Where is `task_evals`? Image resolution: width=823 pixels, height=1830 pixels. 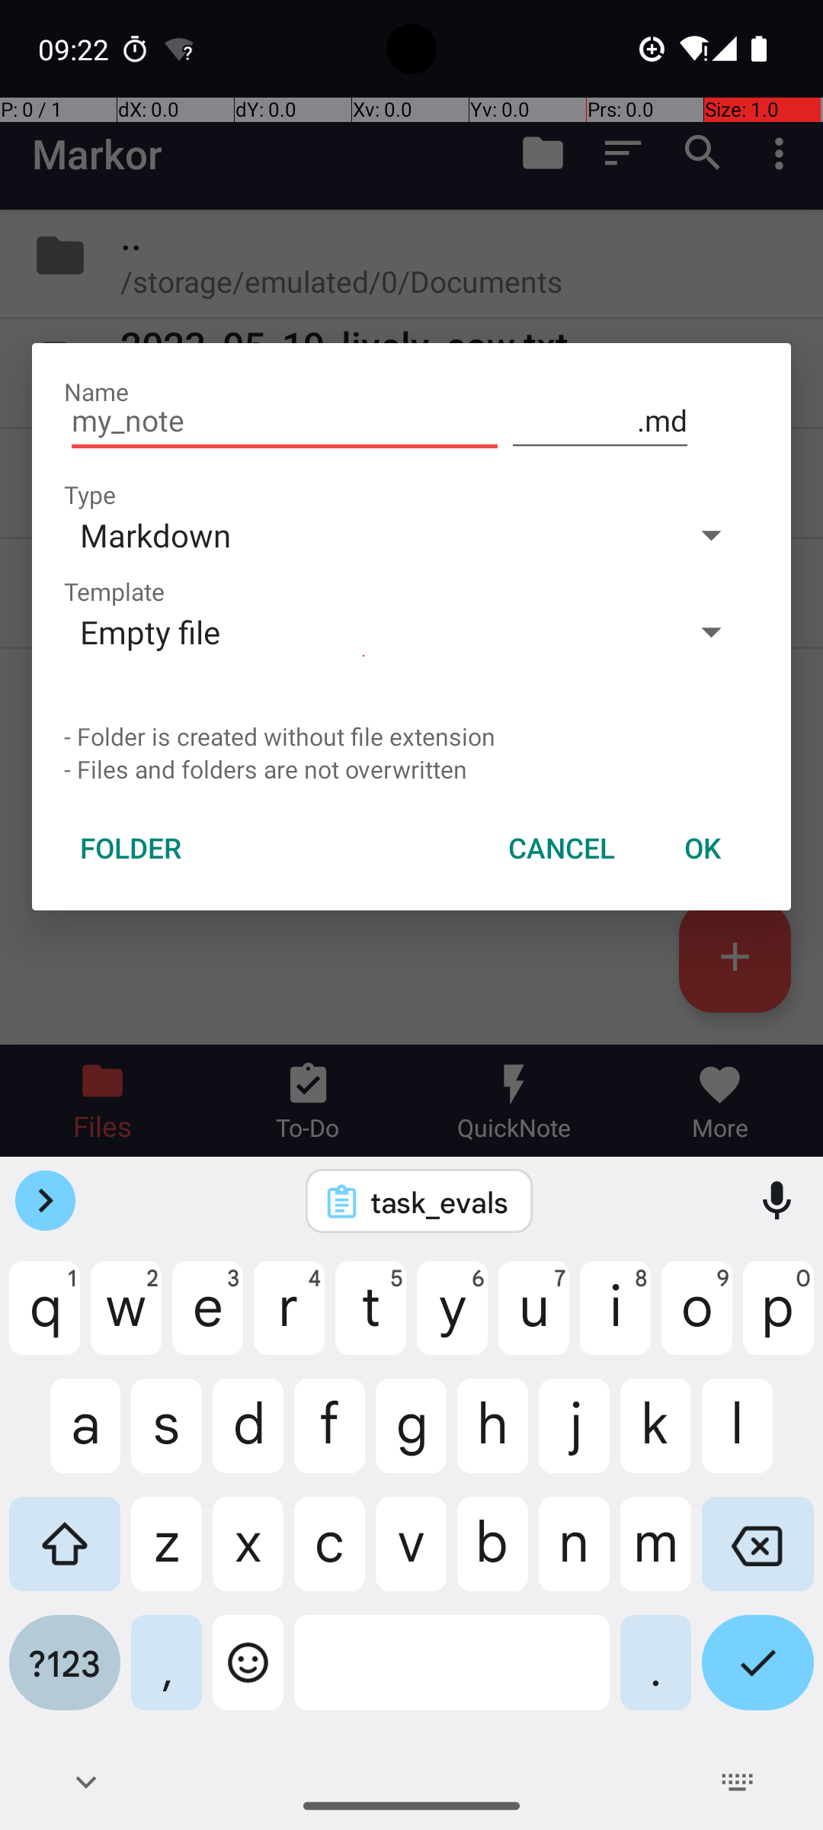 task_evals is located at coordinates (439, 1202).